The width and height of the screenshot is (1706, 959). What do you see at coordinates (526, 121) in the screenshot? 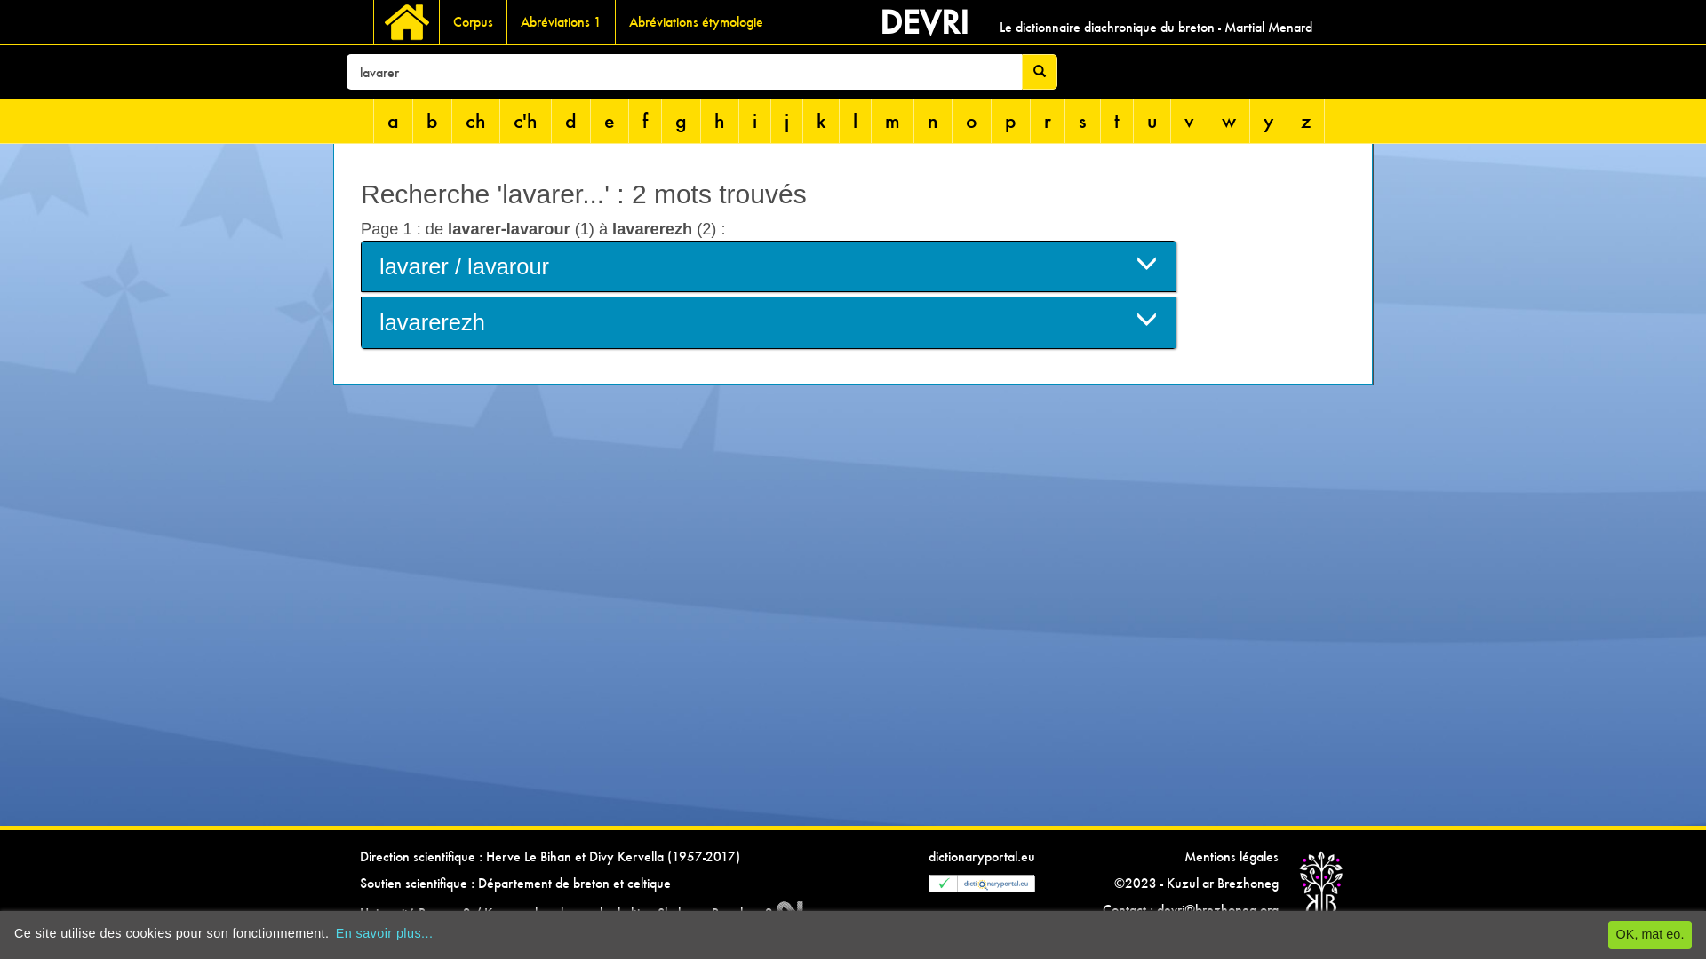
I see `c'h` at bounding box center [526, 121].